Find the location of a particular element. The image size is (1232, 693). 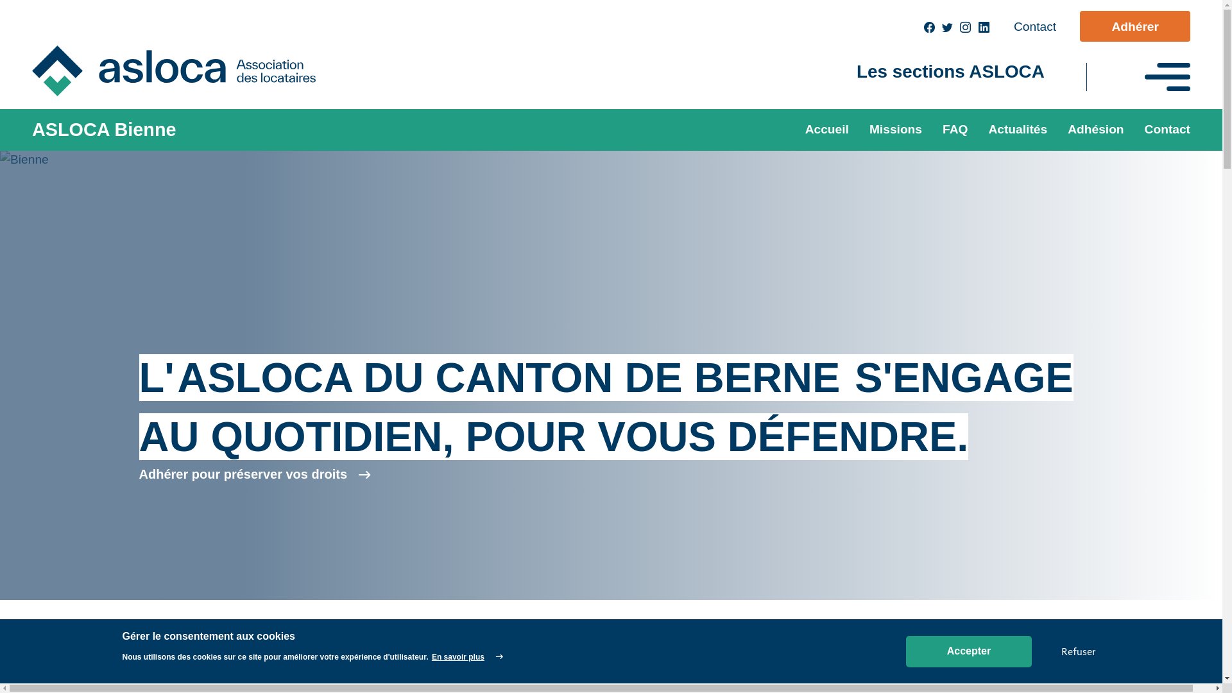

FAQ is located at coordinates (955, 130).